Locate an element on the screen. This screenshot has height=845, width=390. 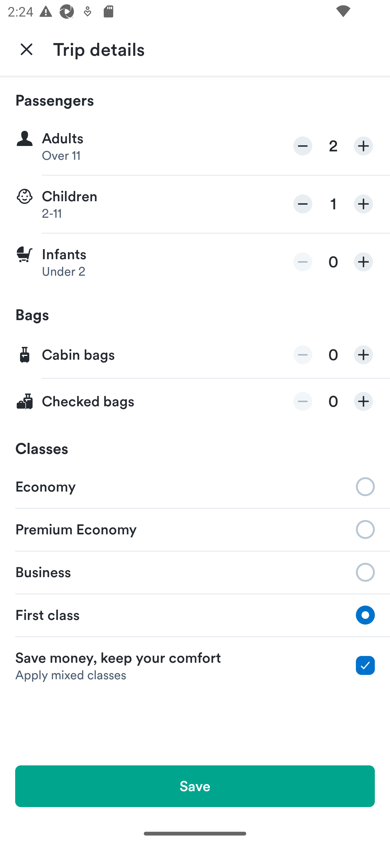
Save is located at coordinates (195, 786).